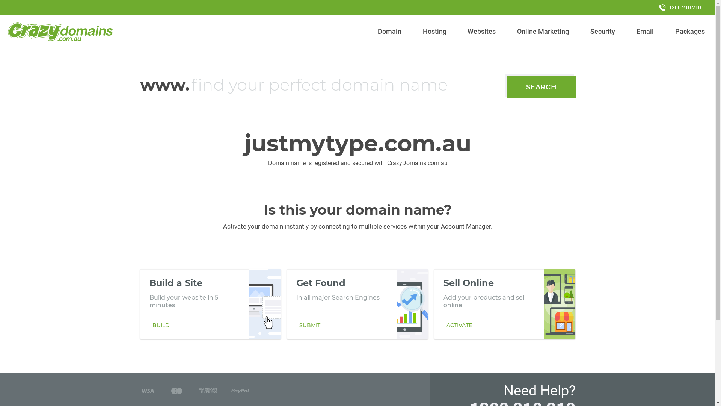  Describe the element at coordinates (690, 32) in the screenshot. I see `Packages` at that location.